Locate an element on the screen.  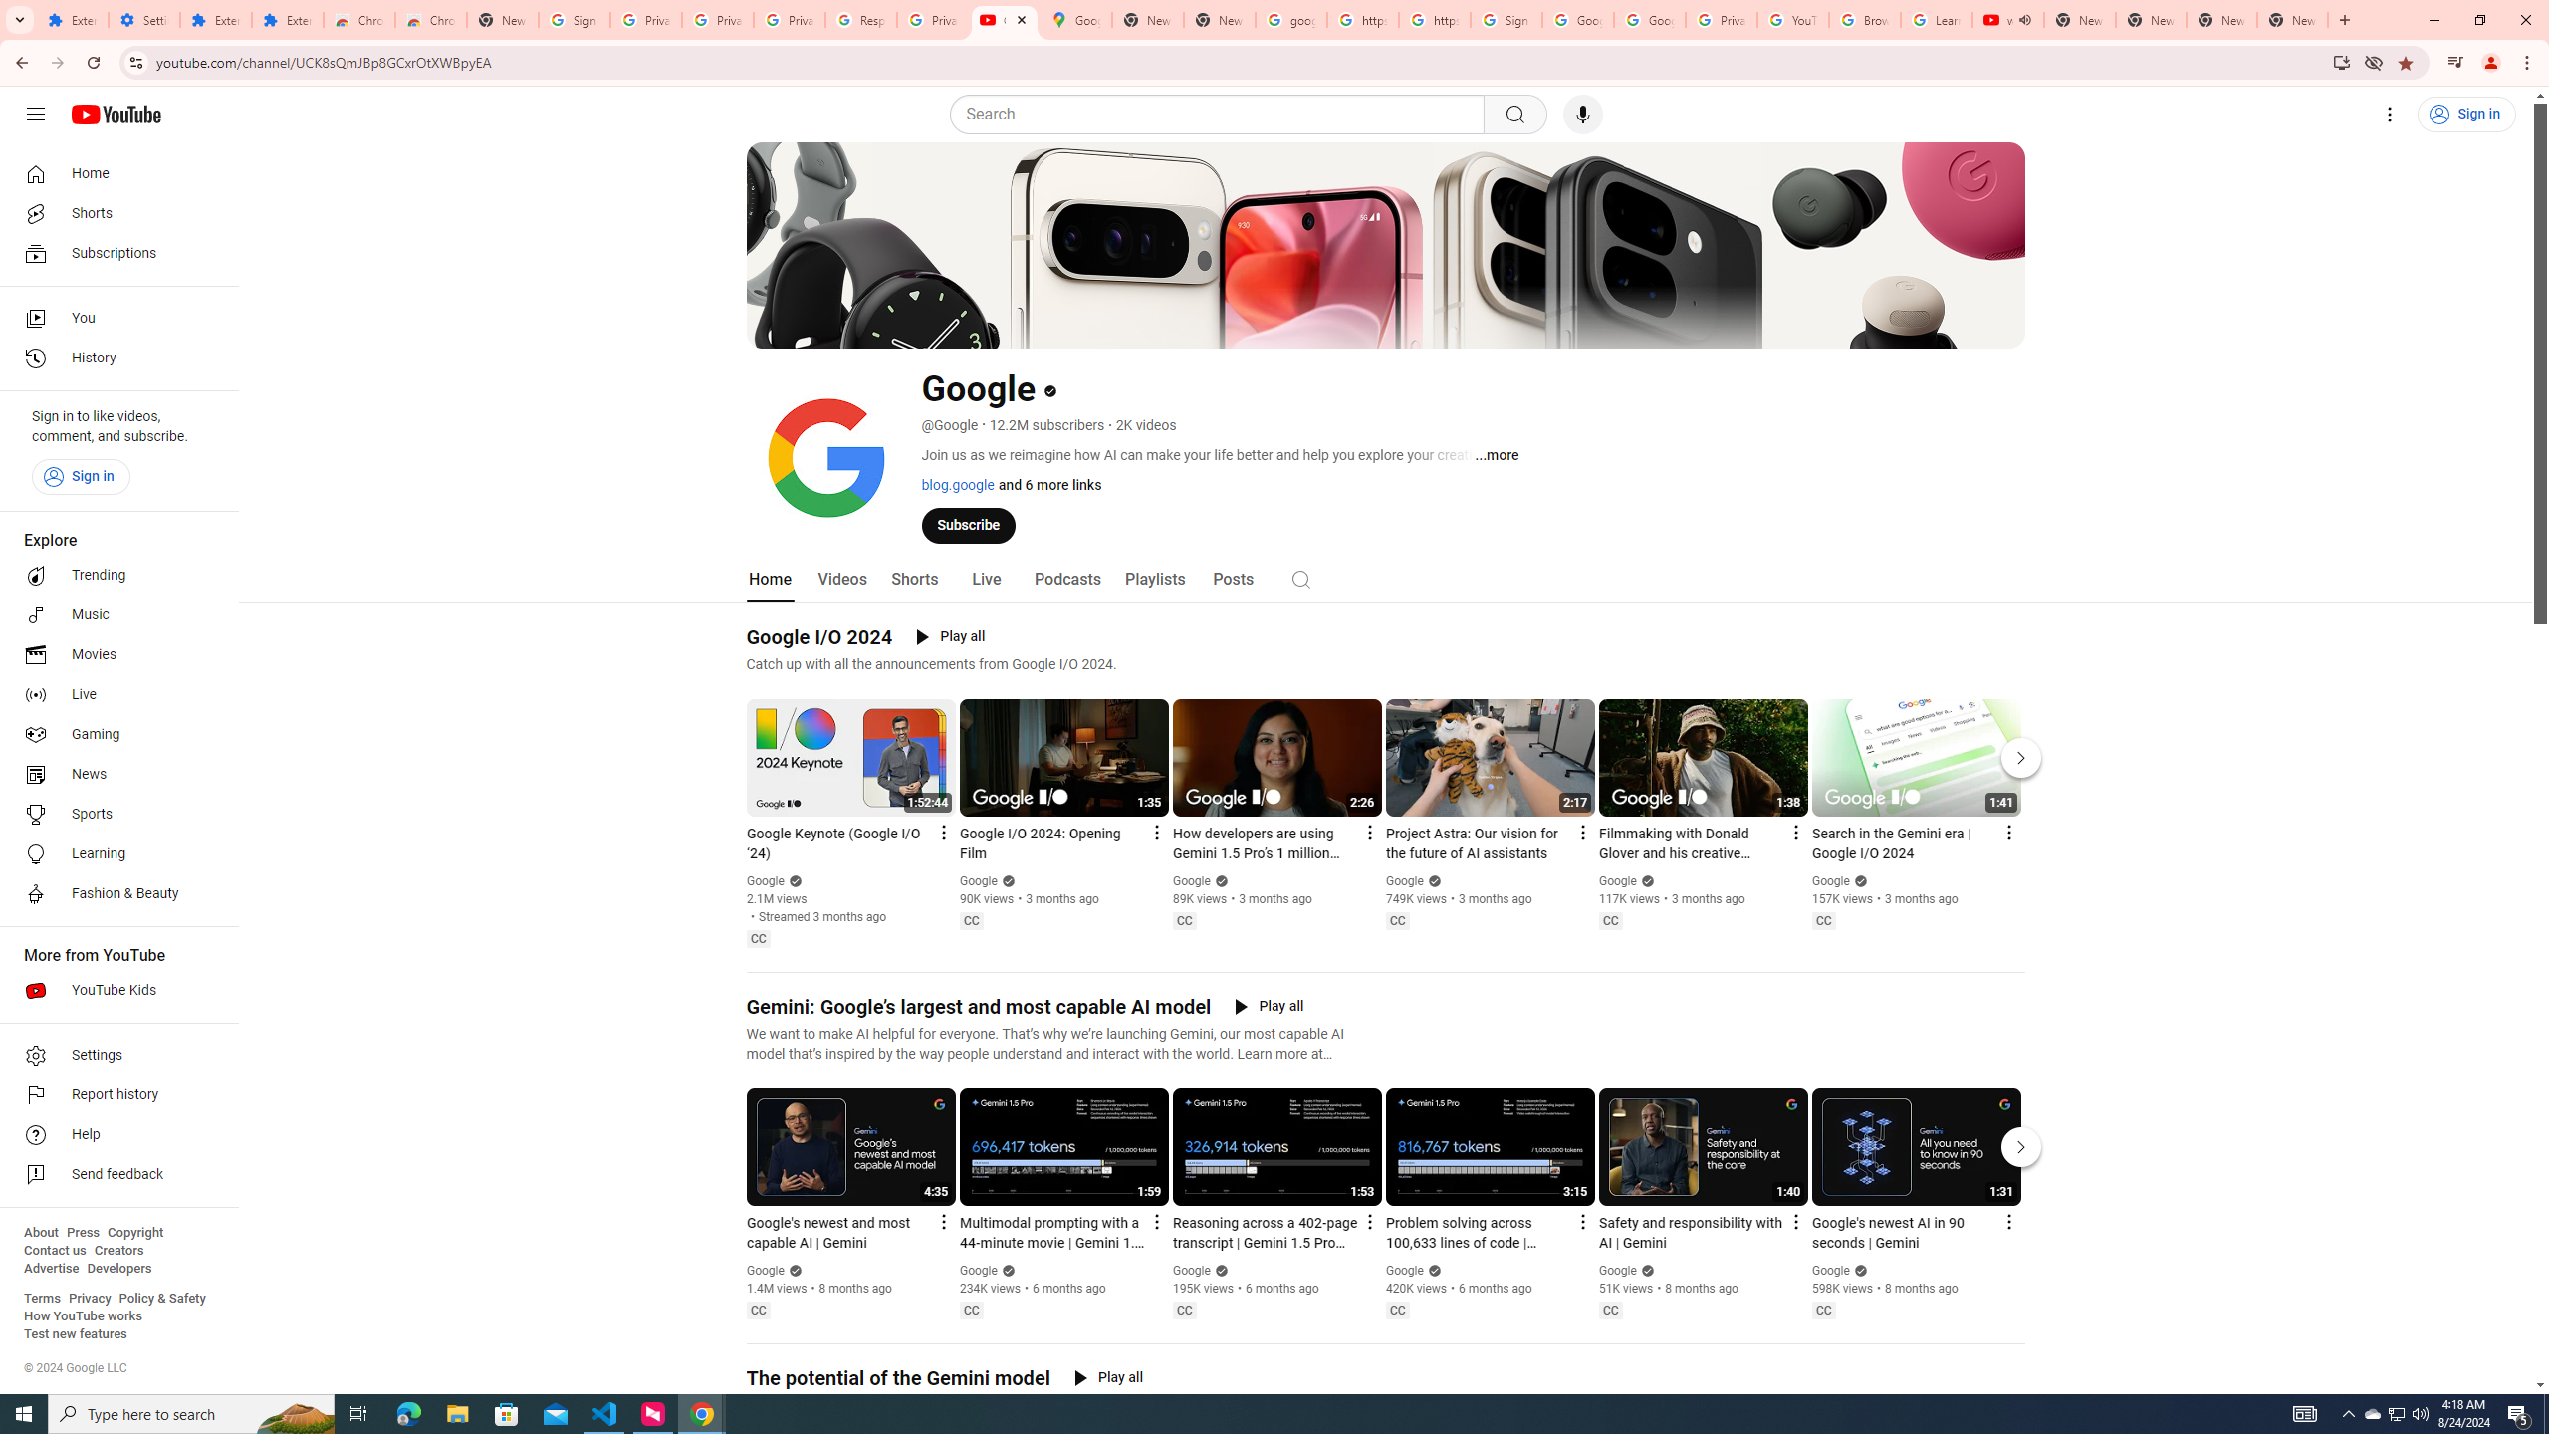
blog.google is located at coordinates (957, 484).